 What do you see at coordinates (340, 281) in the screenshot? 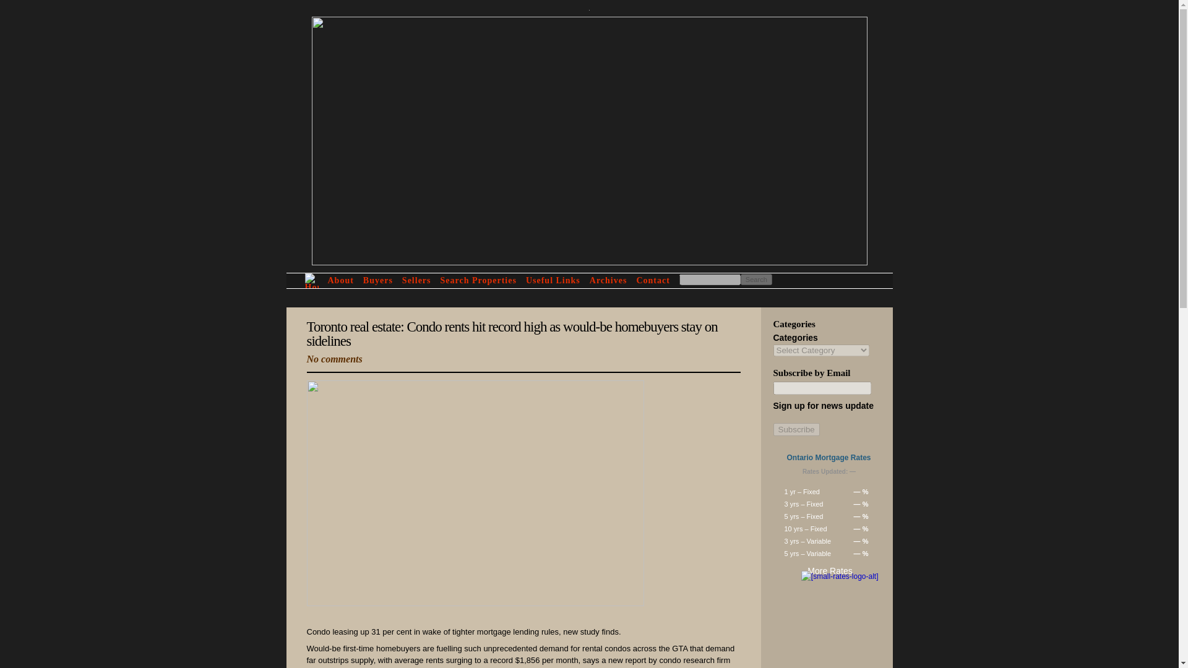
I see `About` at bounding box center [340, 281].